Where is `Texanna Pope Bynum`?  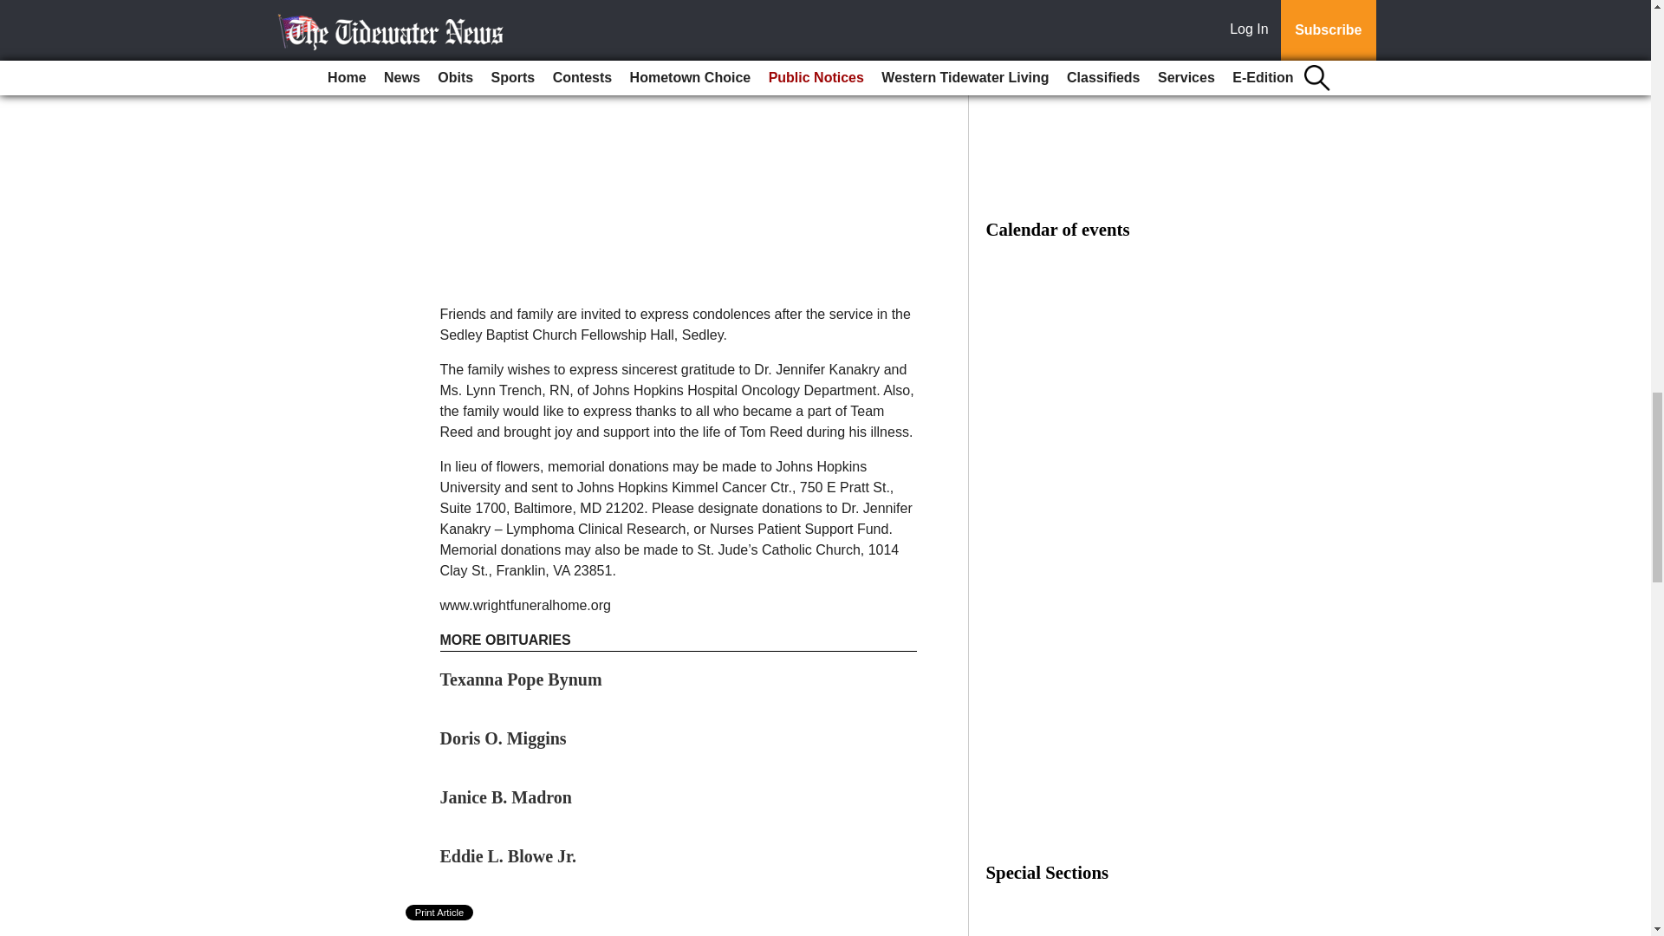
Texanna Pope Bynum is located at coordinates (522, 679).